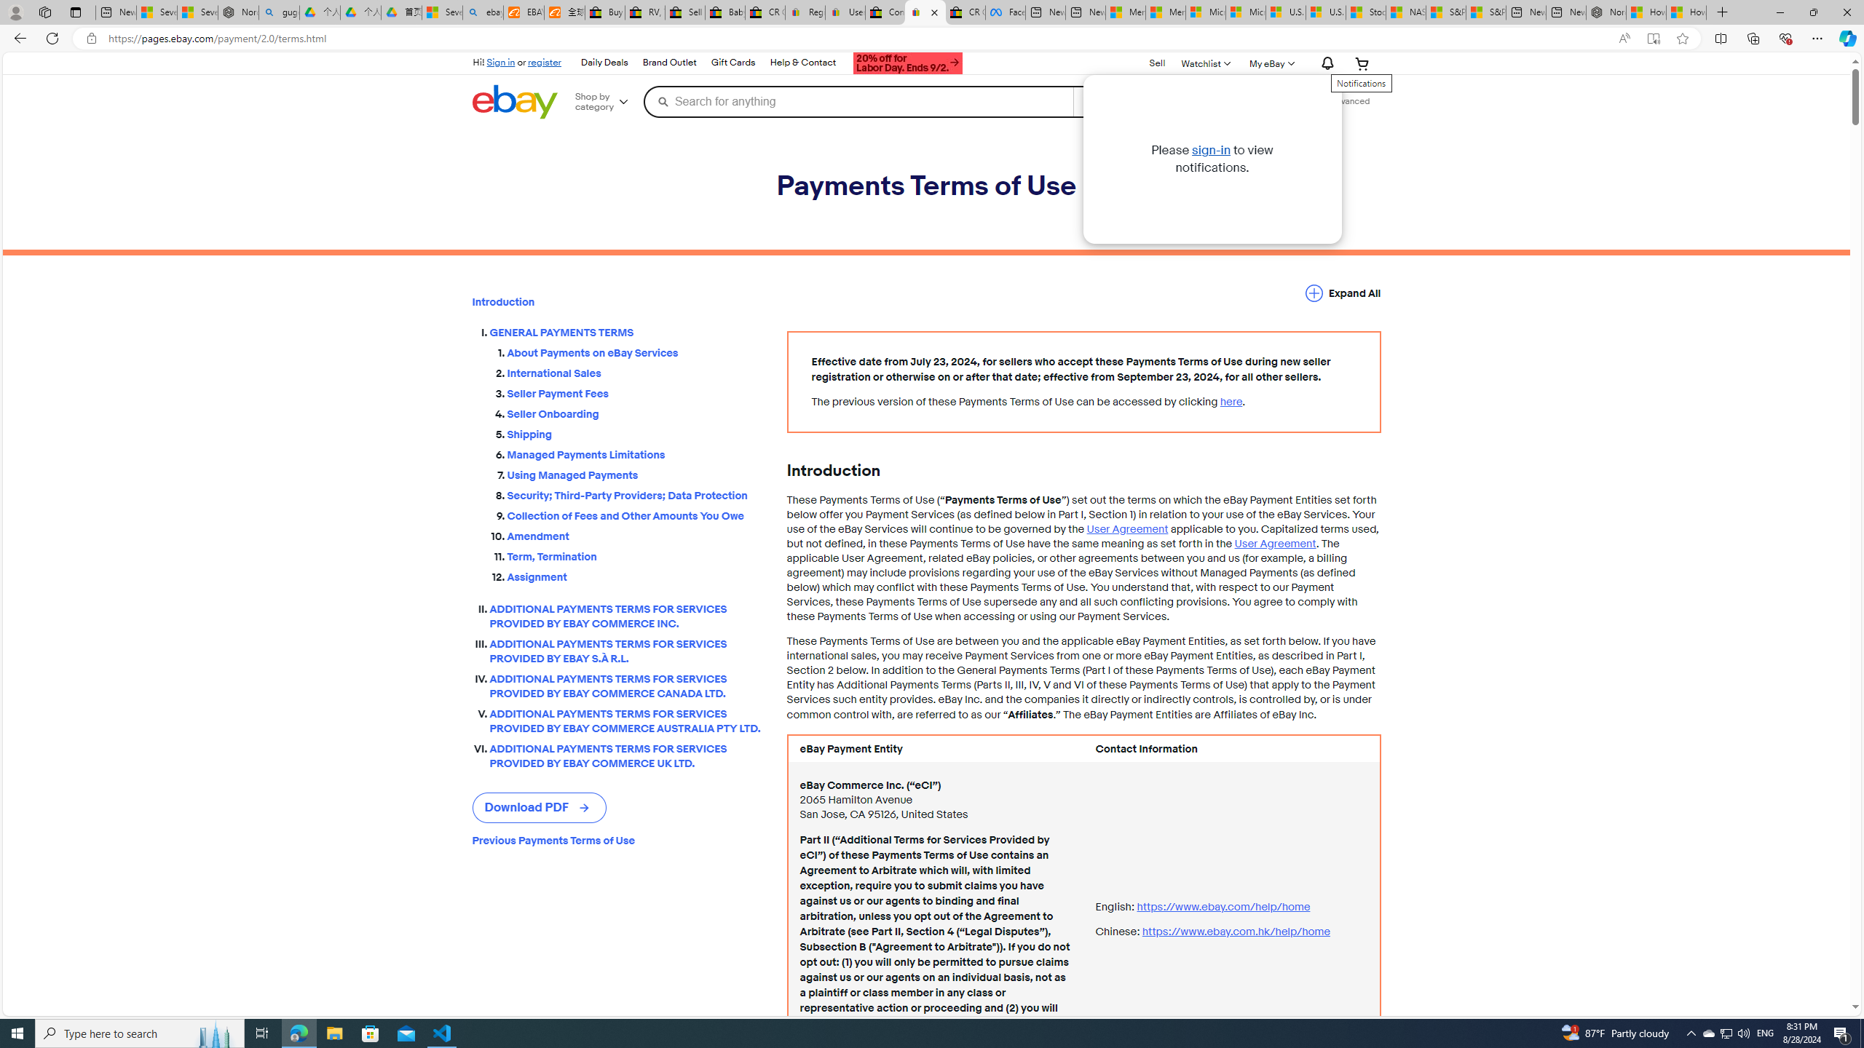 The image size is (1864, 1048). Describe the element at coordinates (606, 12) in the screenshot. I see `Buy Auto Parts & Accessories | eBay` at that location.